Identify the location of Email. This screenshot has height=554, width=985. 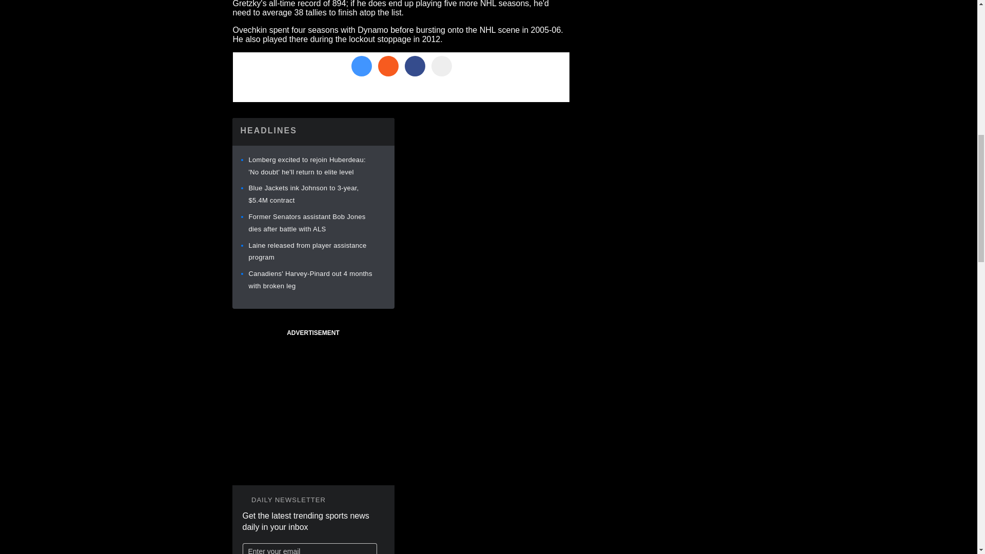
(441, 66).